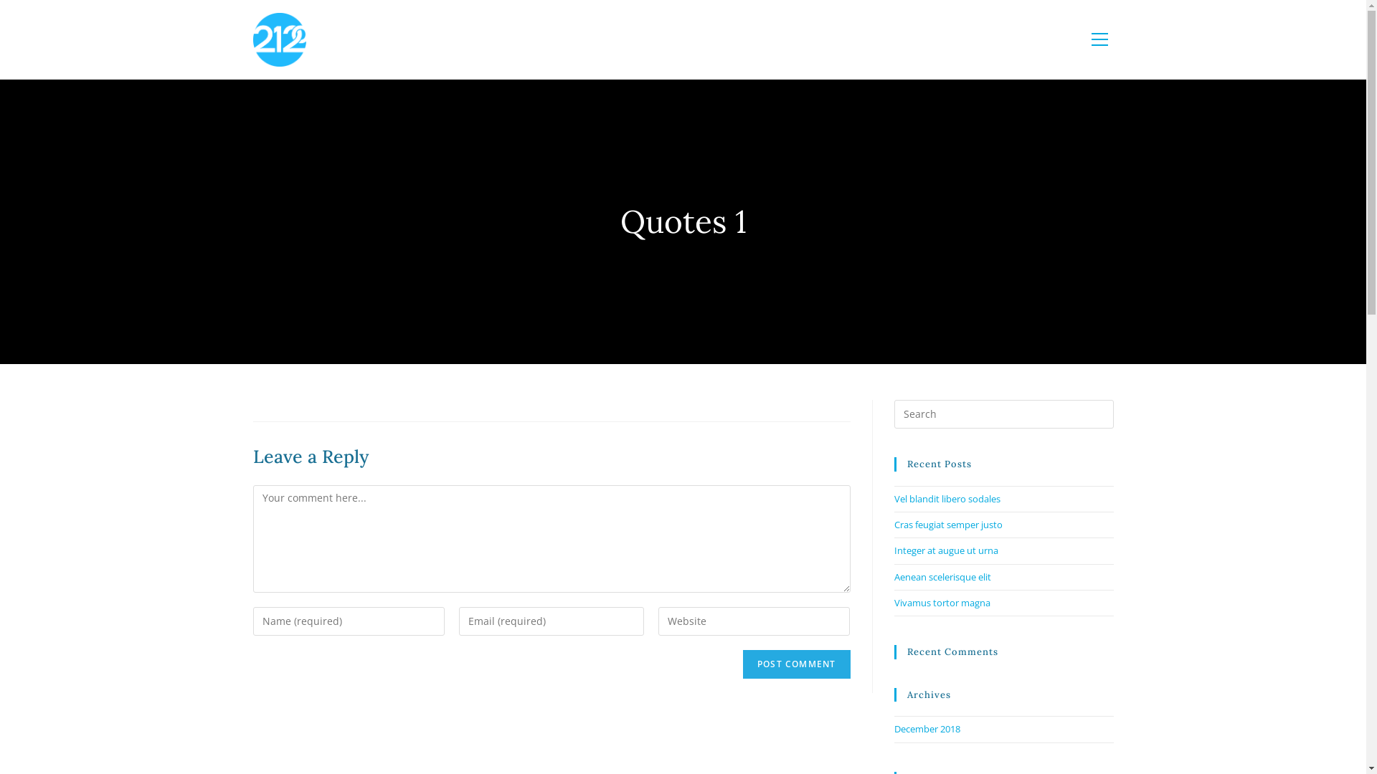 The width and height of the screenshot is (1377, 774). Describe the element at coordinates (947, 498) in the screenshot. I see `Vel blandit libero sodales` at that location.